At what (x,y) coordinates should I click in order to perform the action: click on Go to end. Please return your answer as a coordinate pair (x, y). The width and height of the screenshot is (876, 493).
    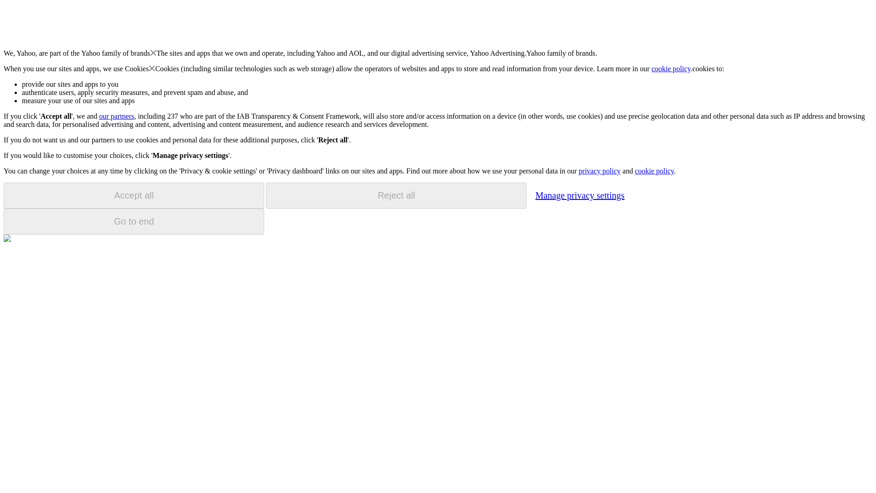
    Looking at the image, I should click on (134, 221).